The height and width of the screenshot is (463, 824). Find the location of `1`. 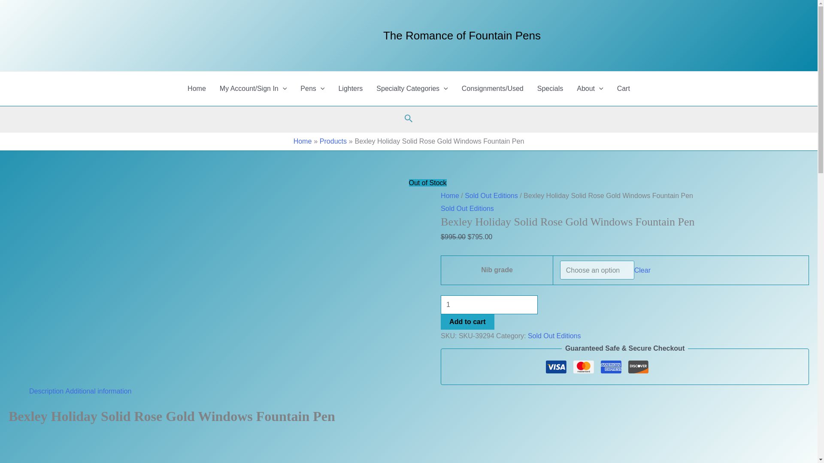

1 is located at coordinates (489, 305).